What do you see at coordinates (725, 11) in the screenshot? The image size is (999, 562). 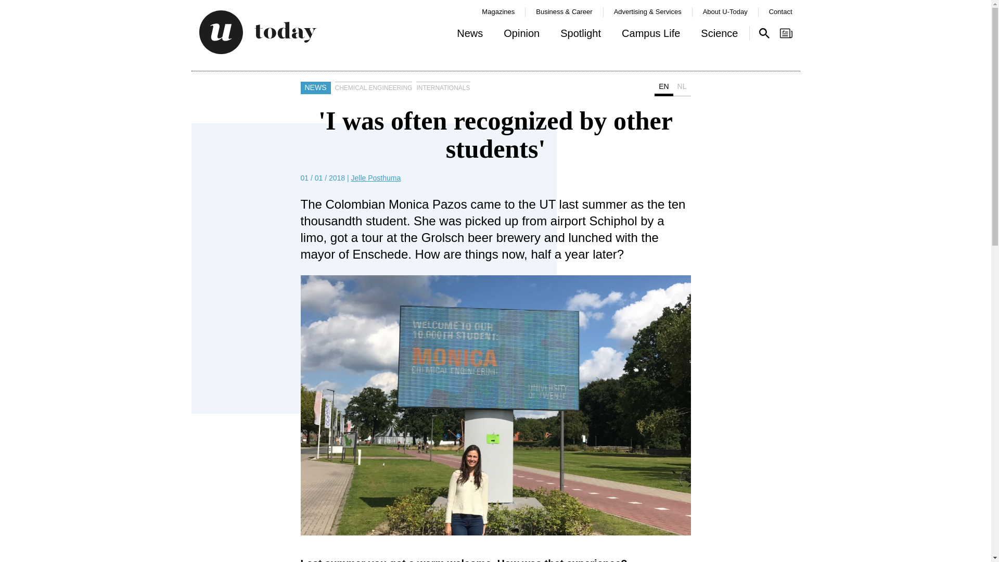 I see `About U-Today` at bounding box center [725, 11].